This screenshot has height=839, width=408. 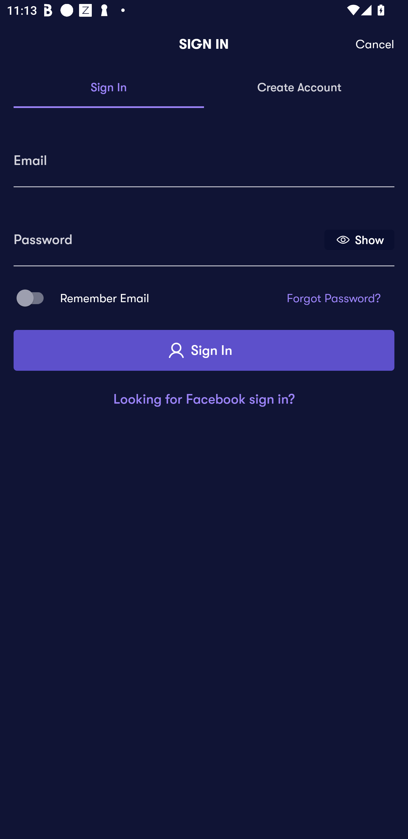 I want to click on Sign In, so click(x=109, y=88).